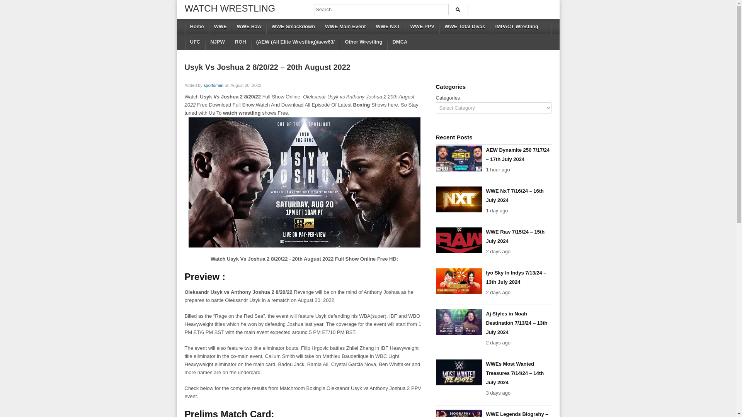 The width and height of the screenshot is (742, 417). I want to click on ROH, so click(240, 42).